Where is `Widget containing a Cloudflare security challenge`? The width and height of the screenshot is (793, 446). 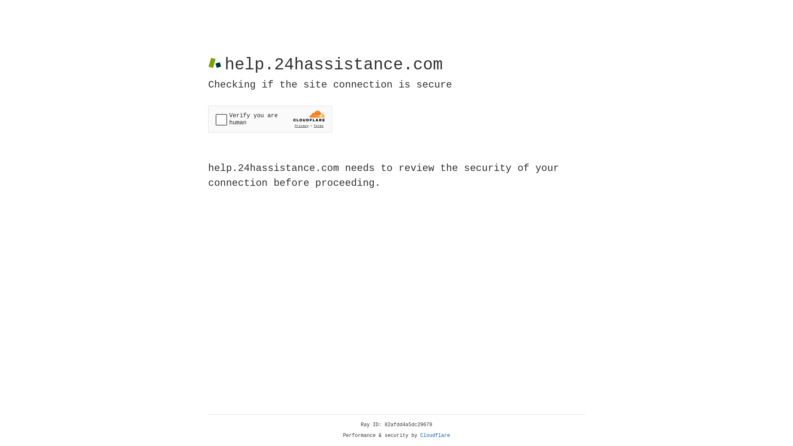 Widget containing a Cloudflare security challenge is located at coordinates (270, 119).